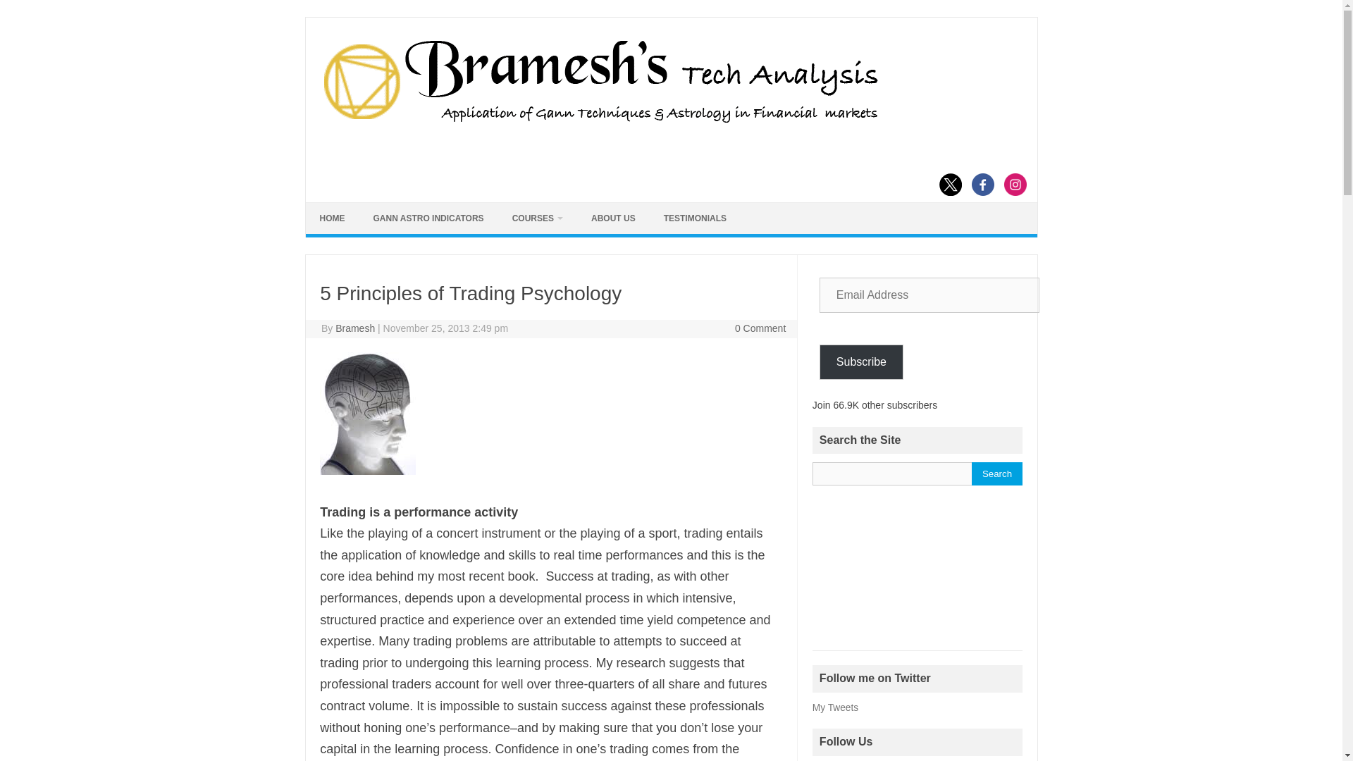  I want to click on Bramesh's Technical Analysis, so click(600, 123).